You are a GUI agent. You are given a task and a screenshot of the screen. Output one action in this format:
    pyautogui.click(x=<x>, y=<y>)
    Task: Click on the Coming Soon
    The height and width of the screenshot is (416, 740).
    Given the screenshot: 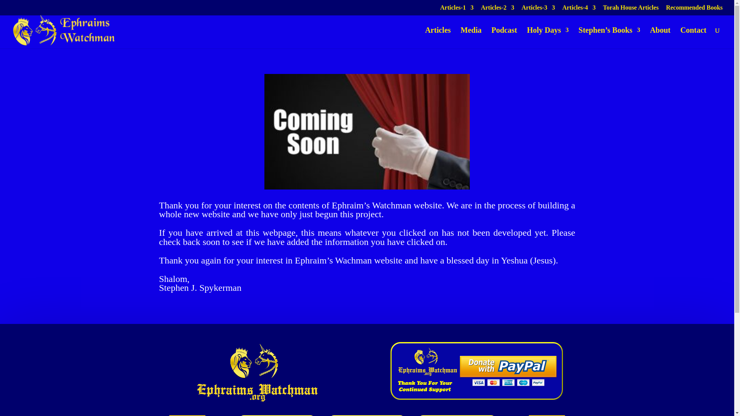 What is the action you would take?
    pyautogui.click(x=367, y=132)
    